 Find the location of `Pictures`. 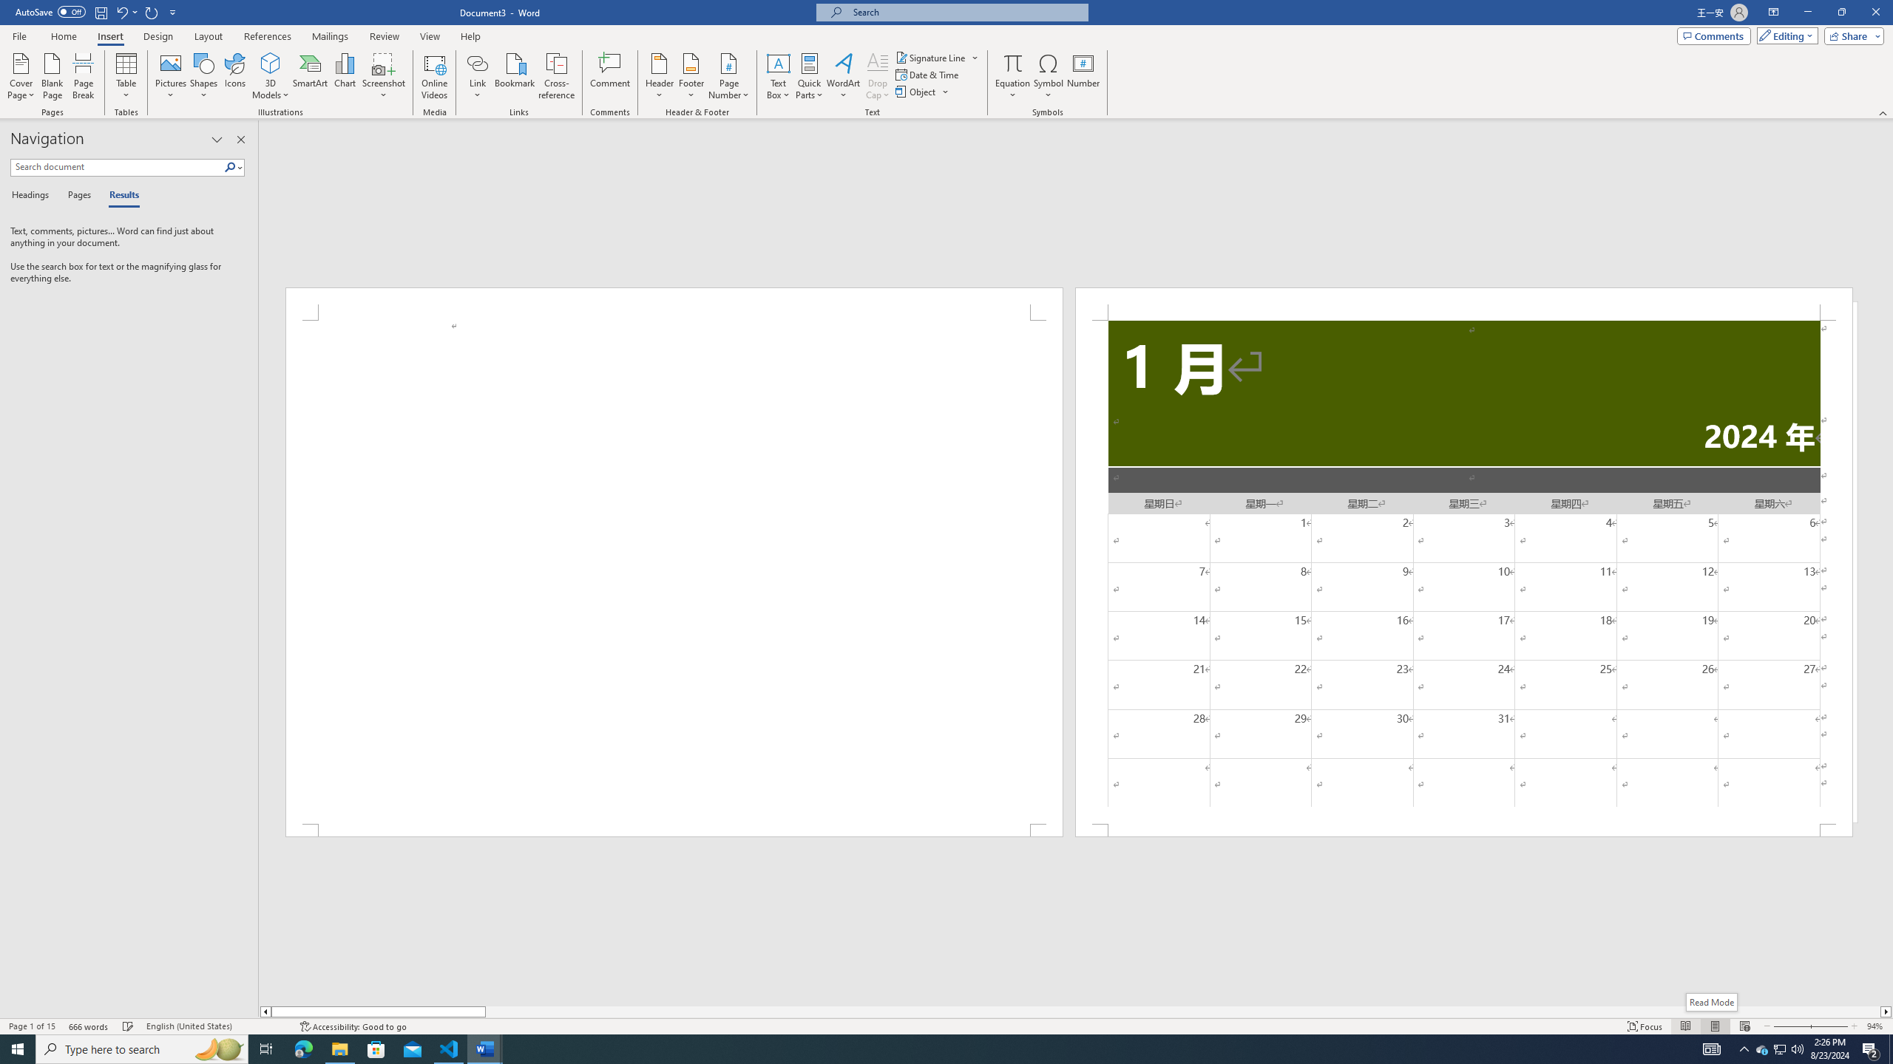

Pictures is located at coordinates (172, 76).